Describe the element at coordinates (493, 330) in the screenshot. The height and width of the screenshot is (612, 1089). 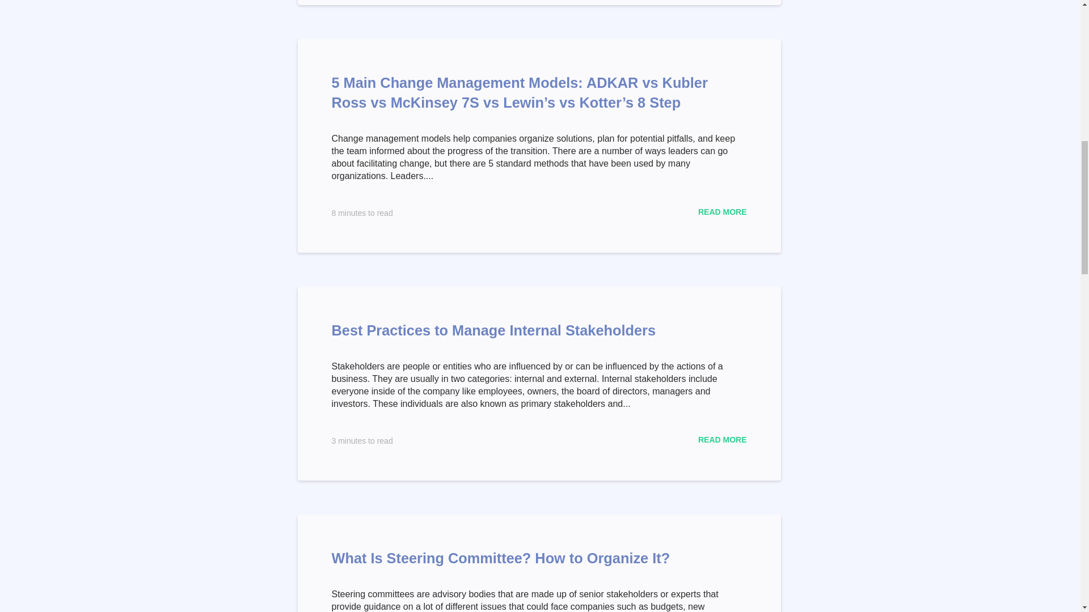
I see `Best Practices to Manage Internal Stakeholders` at that location.